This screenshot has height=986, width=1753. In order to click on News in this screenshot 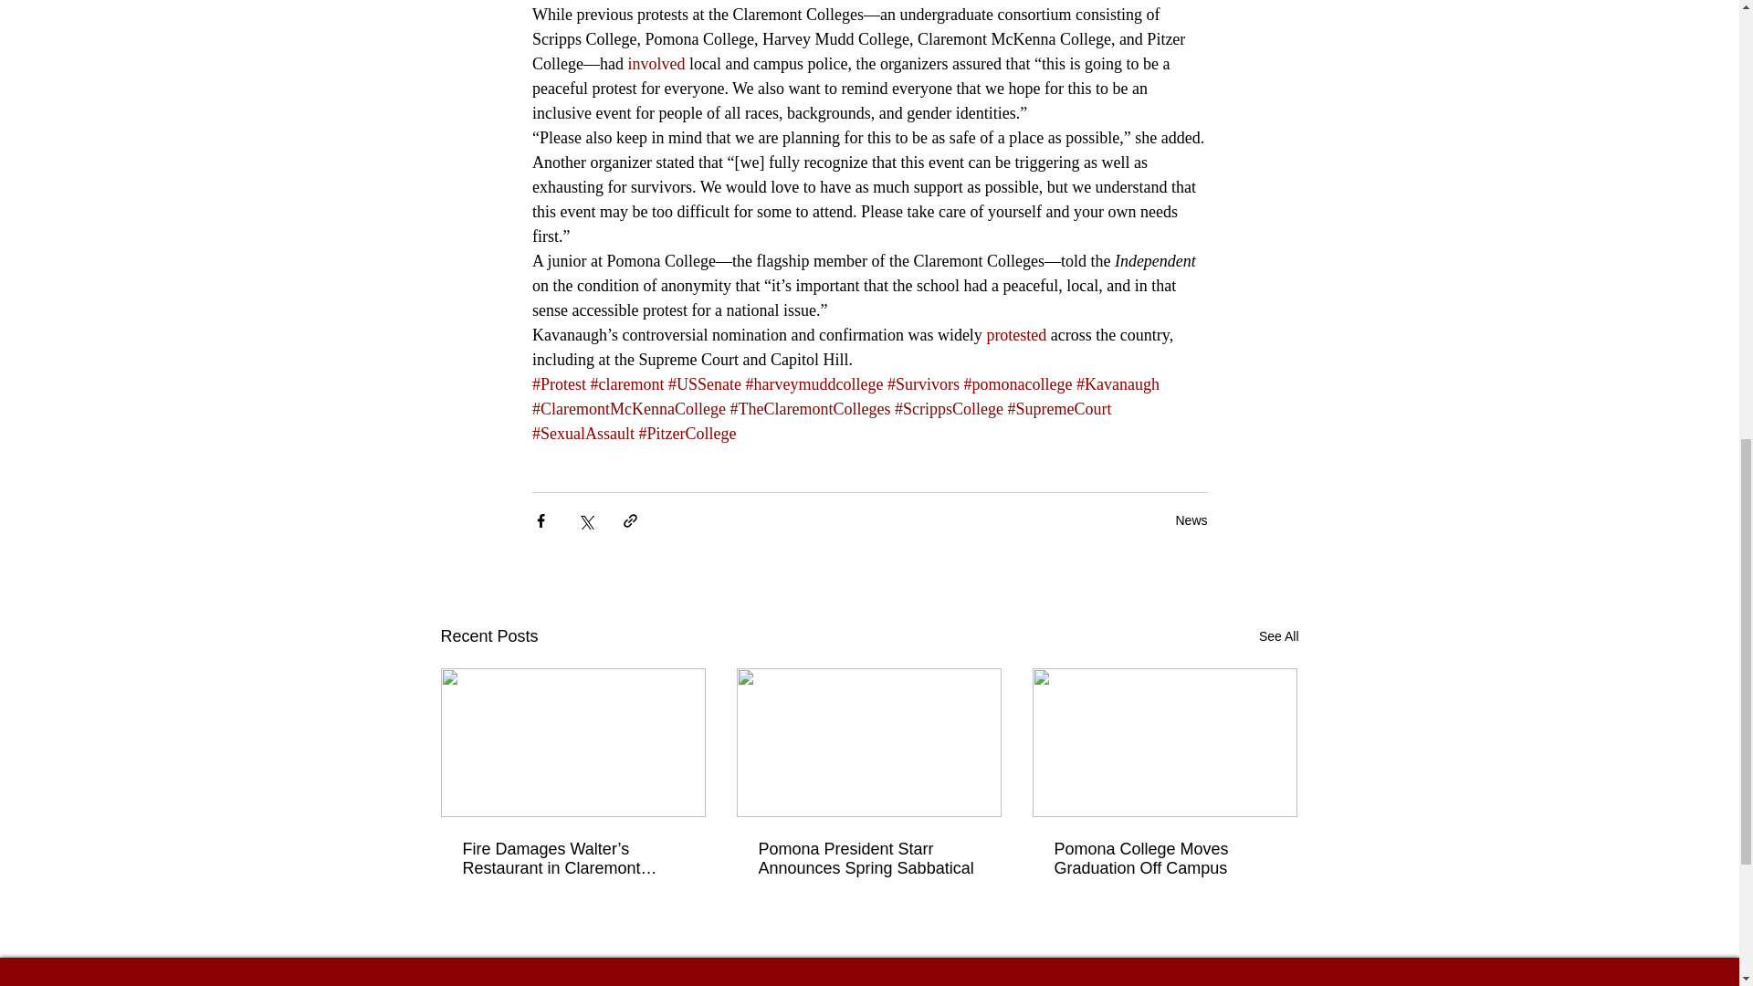, I will do `click(1191, 519)`.